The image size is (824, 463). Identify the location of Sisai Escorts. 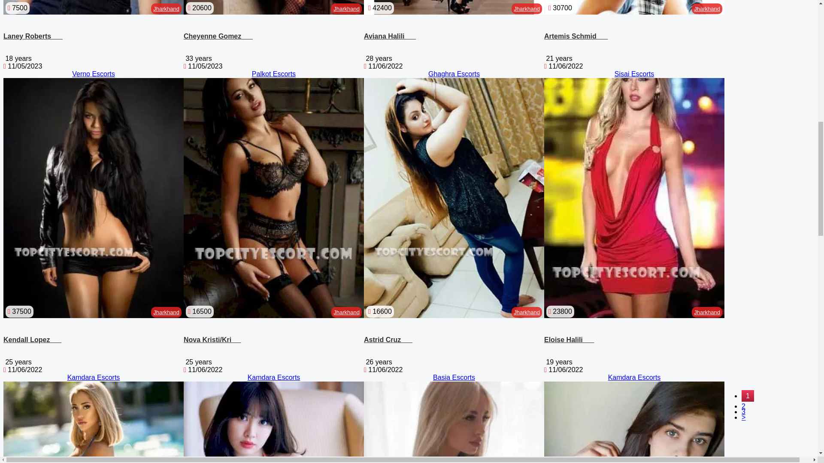
(634, 74).